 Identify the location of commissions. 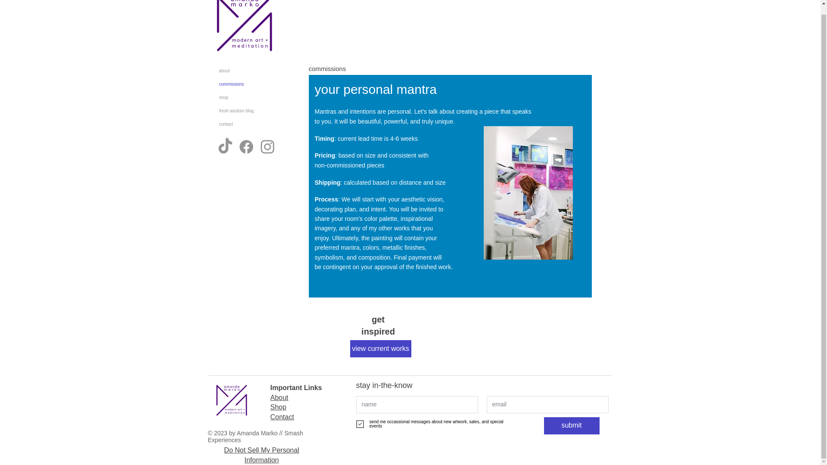
(246, 84).